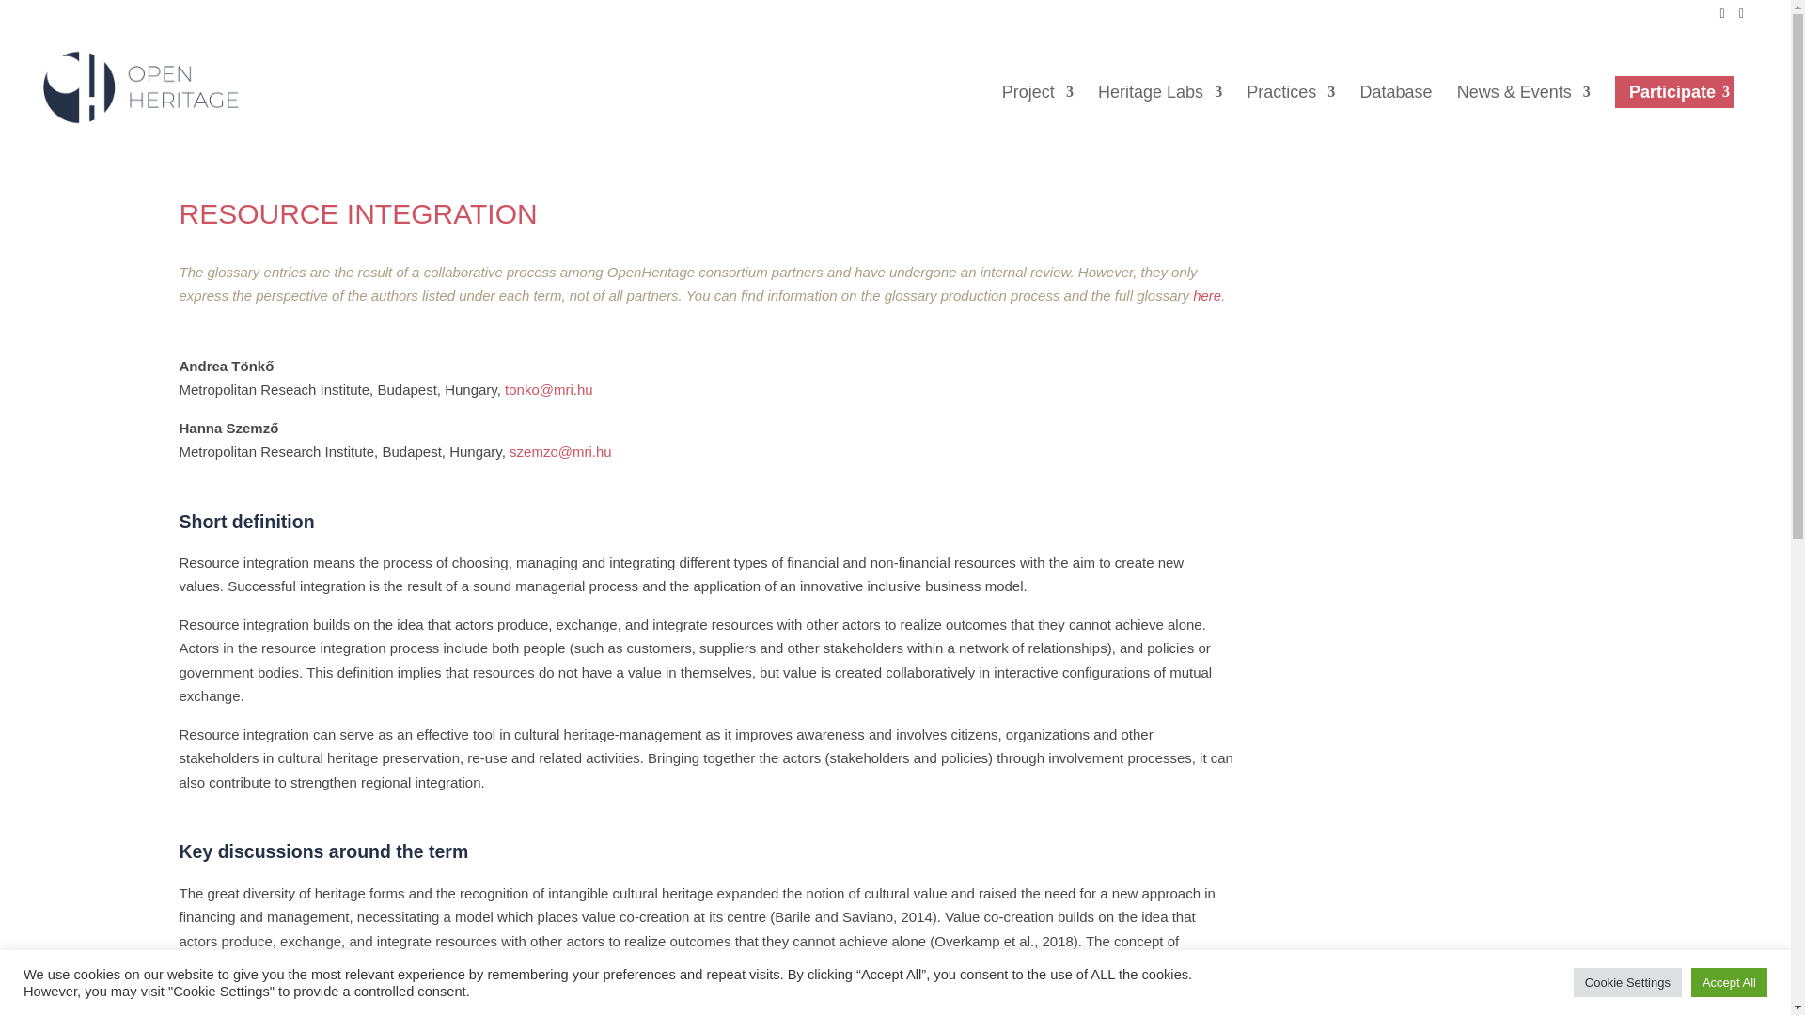 The image size is (1805, 1015). Describe the element at coordinates (1038, 113) in the screenshot. I see `Project` at that location.